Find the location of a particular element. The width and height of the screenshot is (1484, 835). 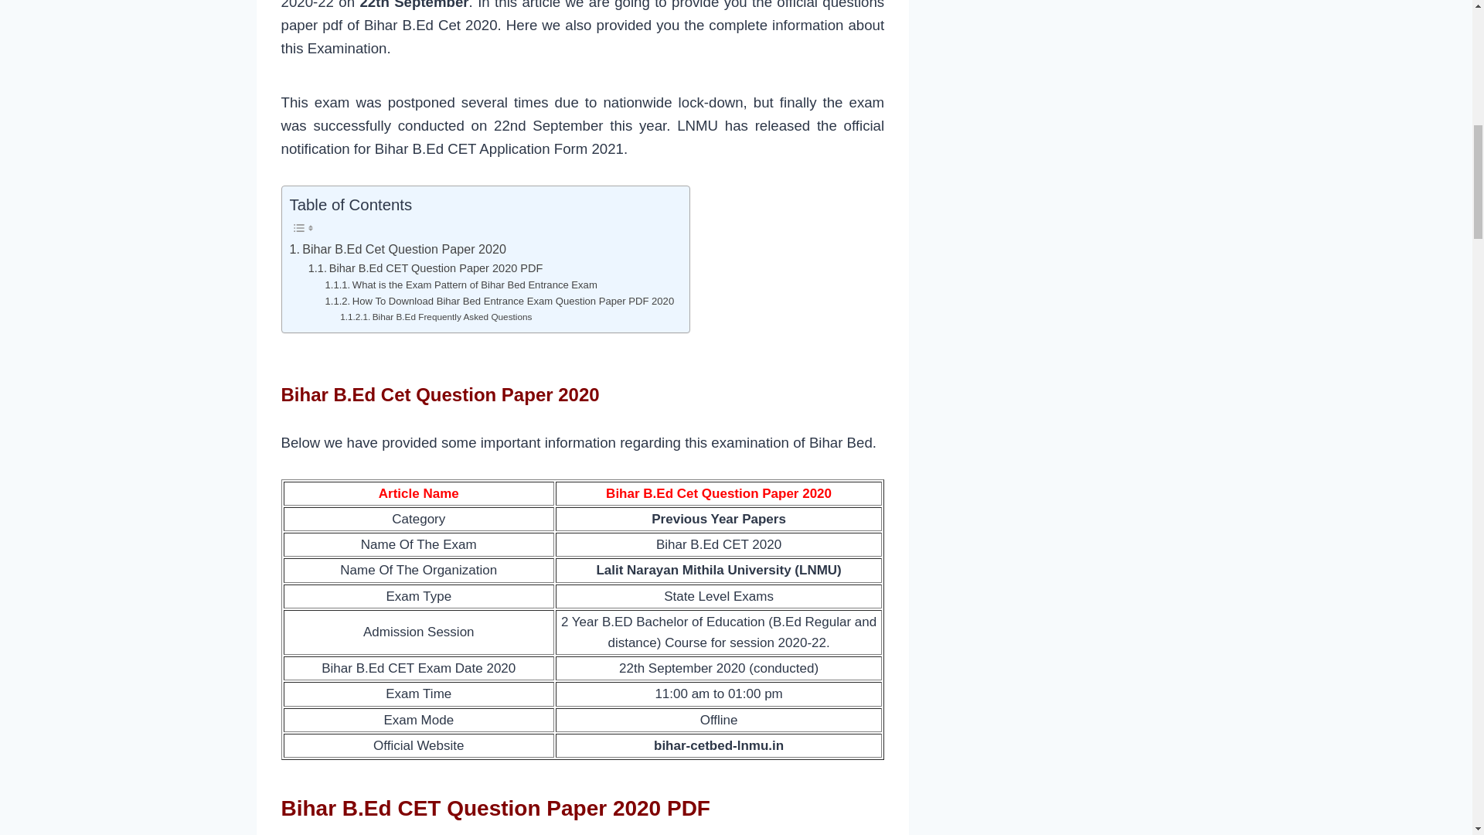

Bihar B.Ed CET Question Paper 2020 PDF is located at coordinates (425, 268).